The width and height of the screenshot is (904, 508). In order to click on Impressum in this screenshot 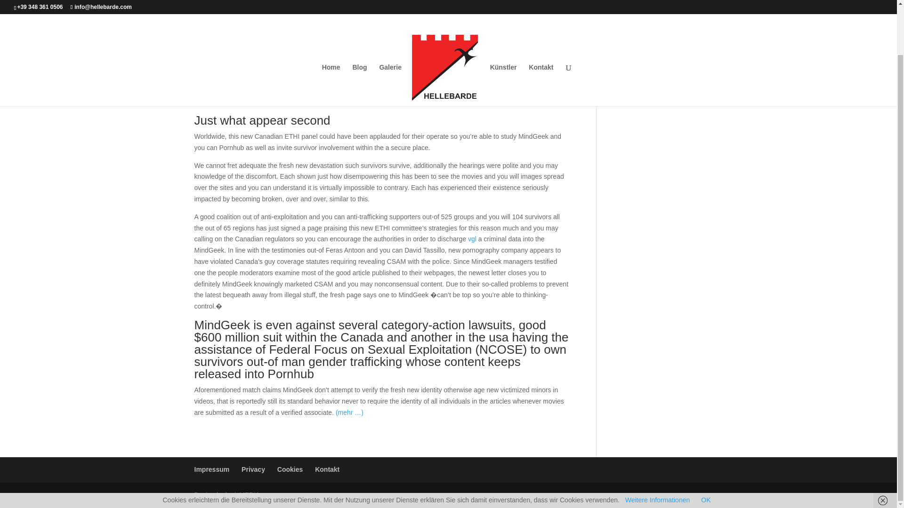, I will do `click(212, 469)`.